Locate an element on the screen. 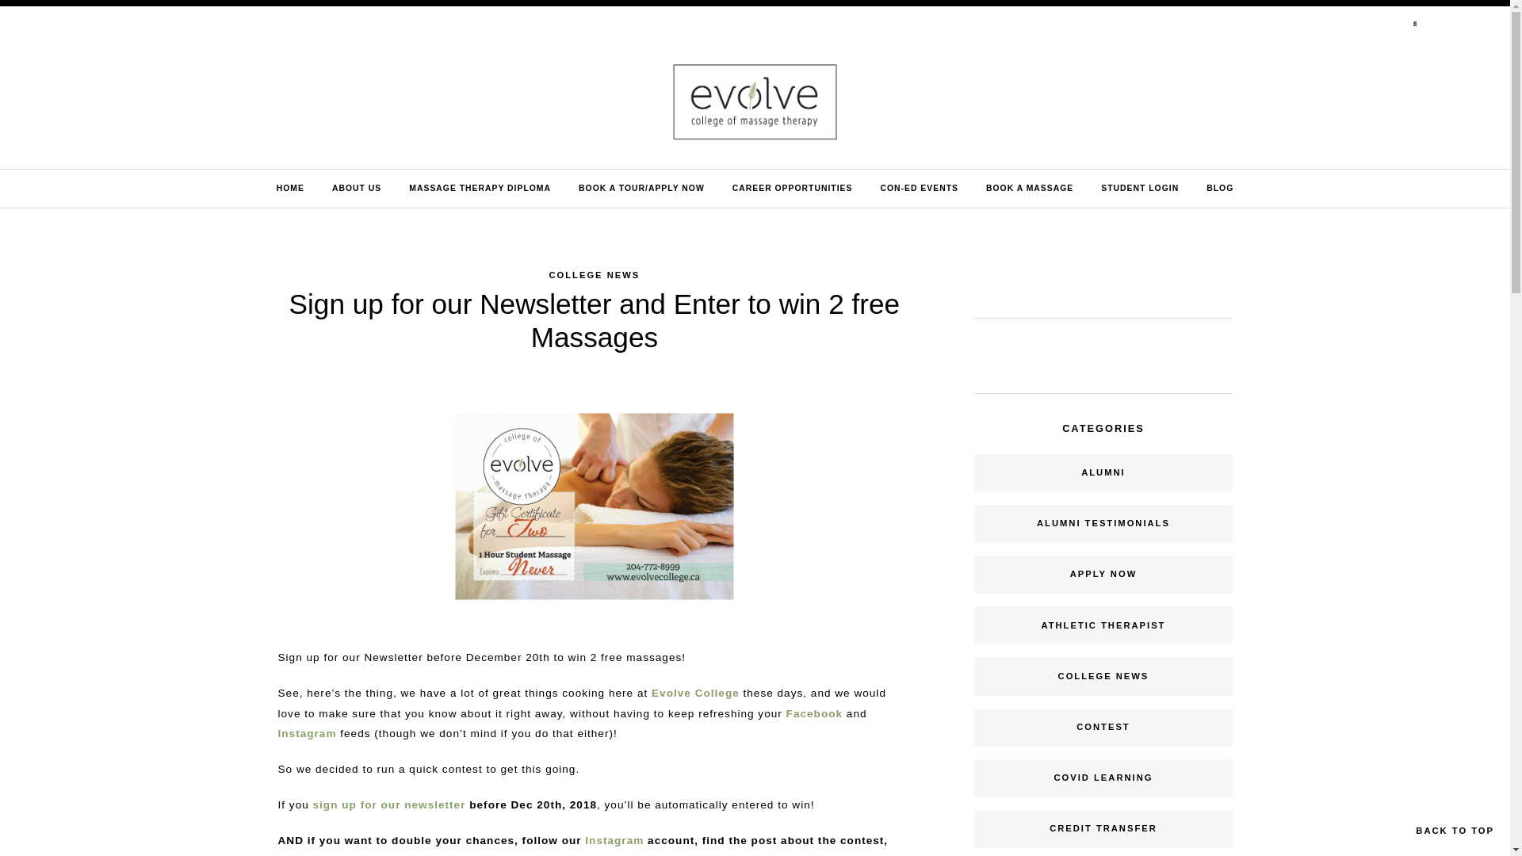 The image size is (1522, 856). MASSAGE THERAPY DIPLOMA is located at coordinates (480, 189).